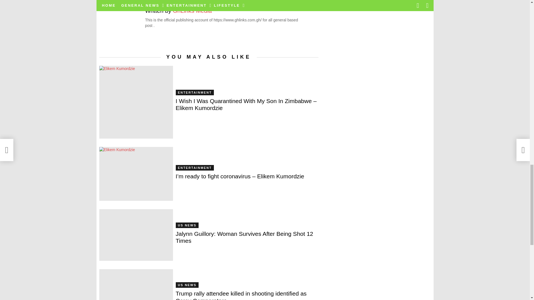 Image resolution: width=534 pixels, height=300 pixels. I want to click on ENTERTAINMENT, so click(195, 92).